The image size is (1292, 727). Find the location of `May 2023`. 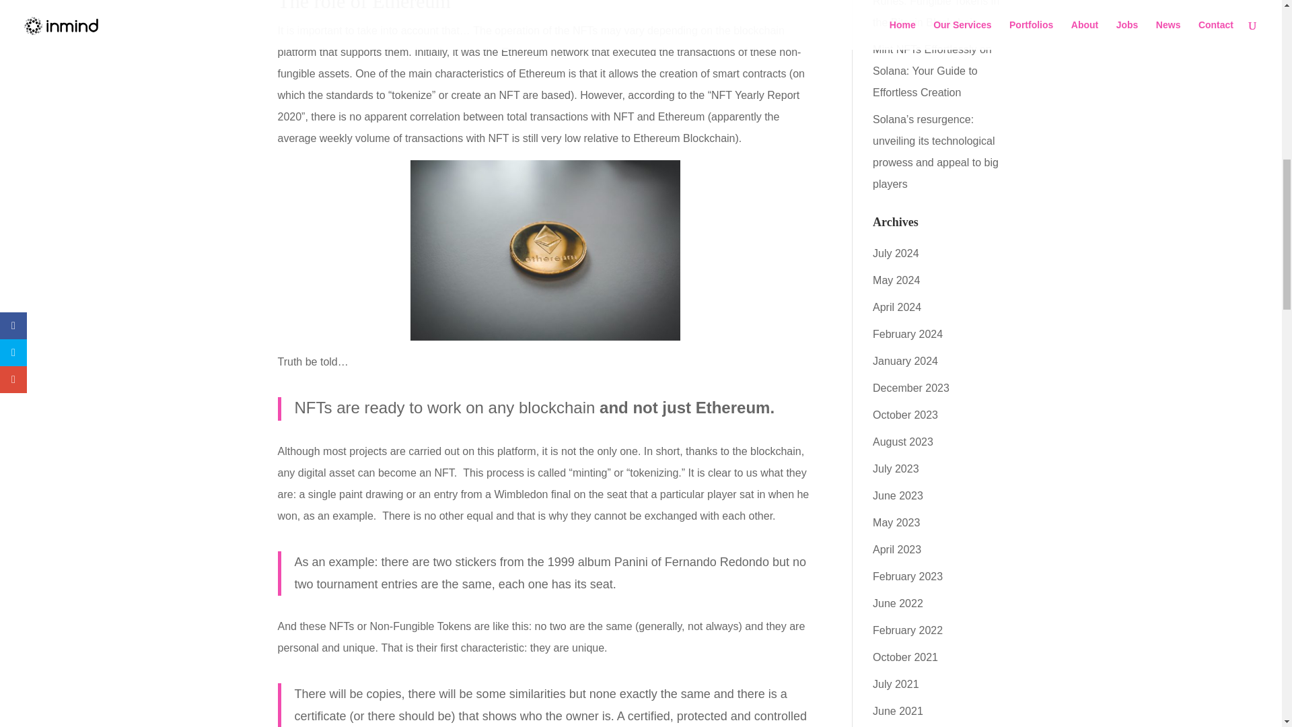

May 2023 is located at coordinates (896, 522).